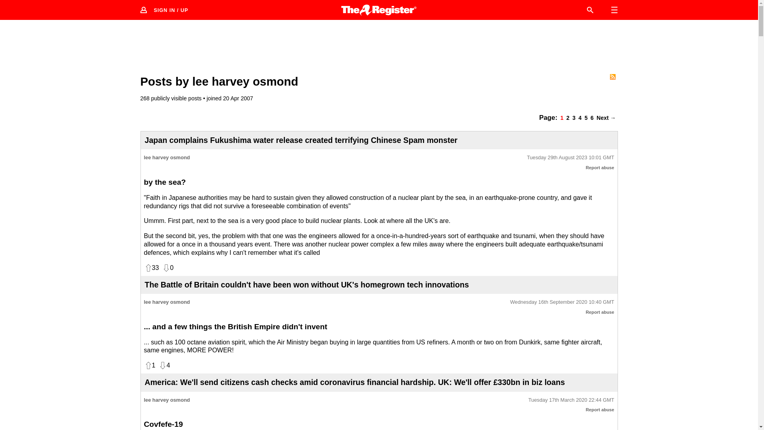  What do you see at coordinates (600, 167) in the screenshot?
I see `Inappropriate post? Report it to our moderators` at bounding box center [600, 167].